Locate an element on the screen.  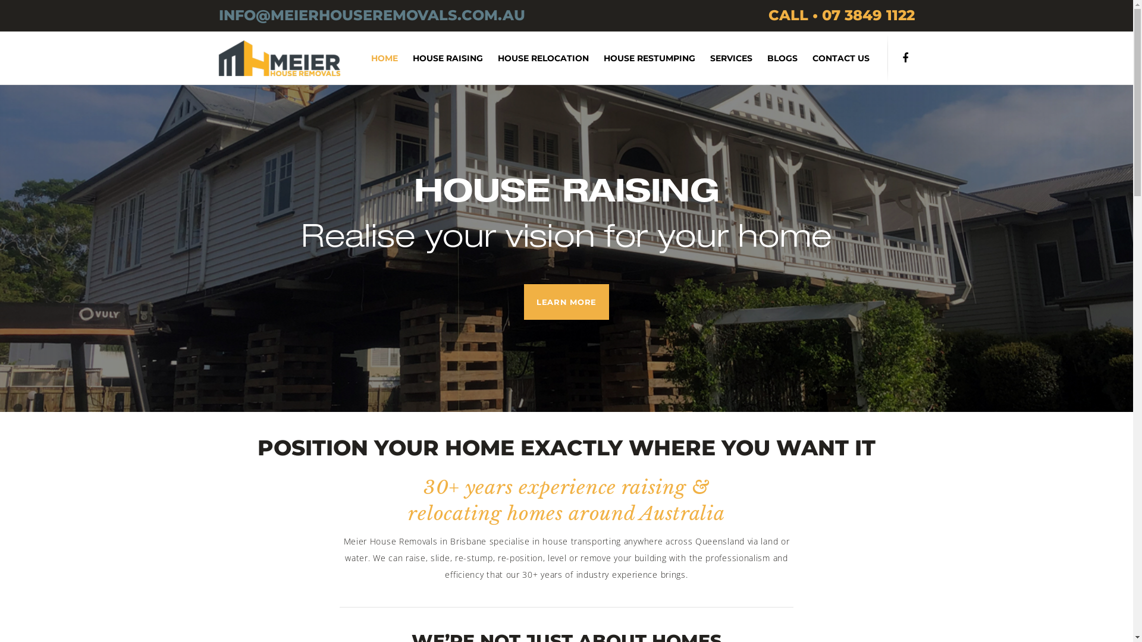
HOUSE RAISING is located at coordinates (440, 58).